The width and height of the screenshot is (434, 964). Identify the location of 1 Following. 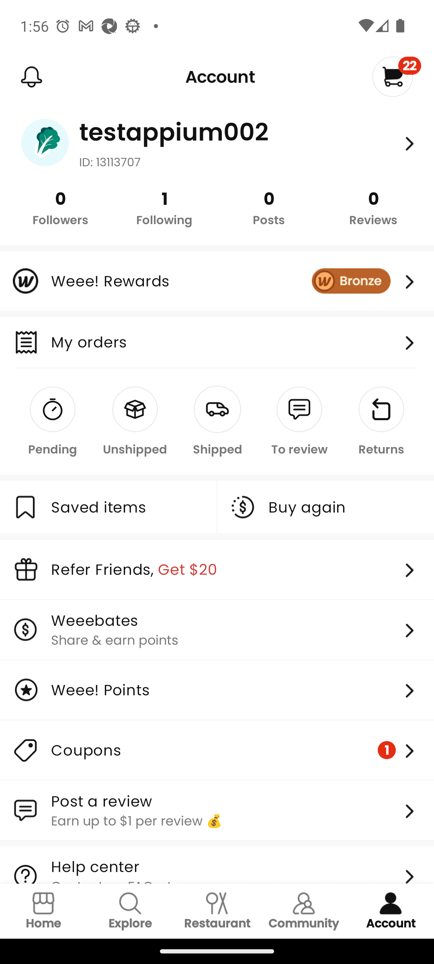
(165, 207).